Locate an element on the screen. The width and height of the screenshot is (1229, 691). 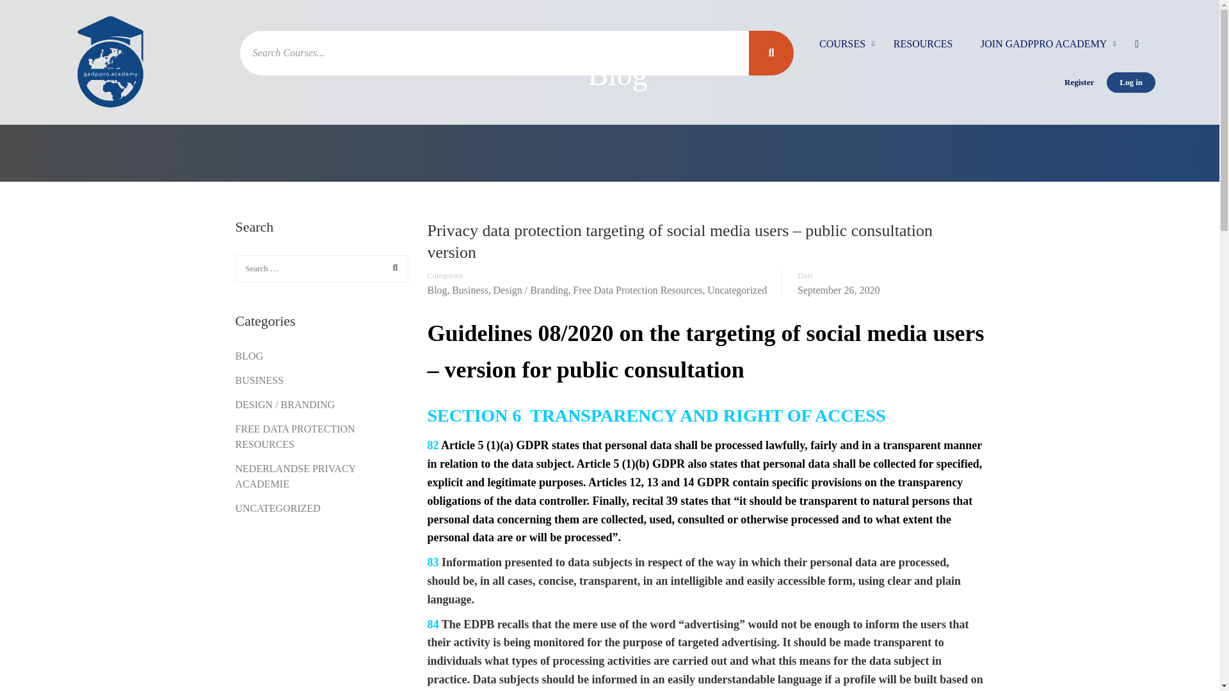
Log in is located at coordinates (1130, 82).